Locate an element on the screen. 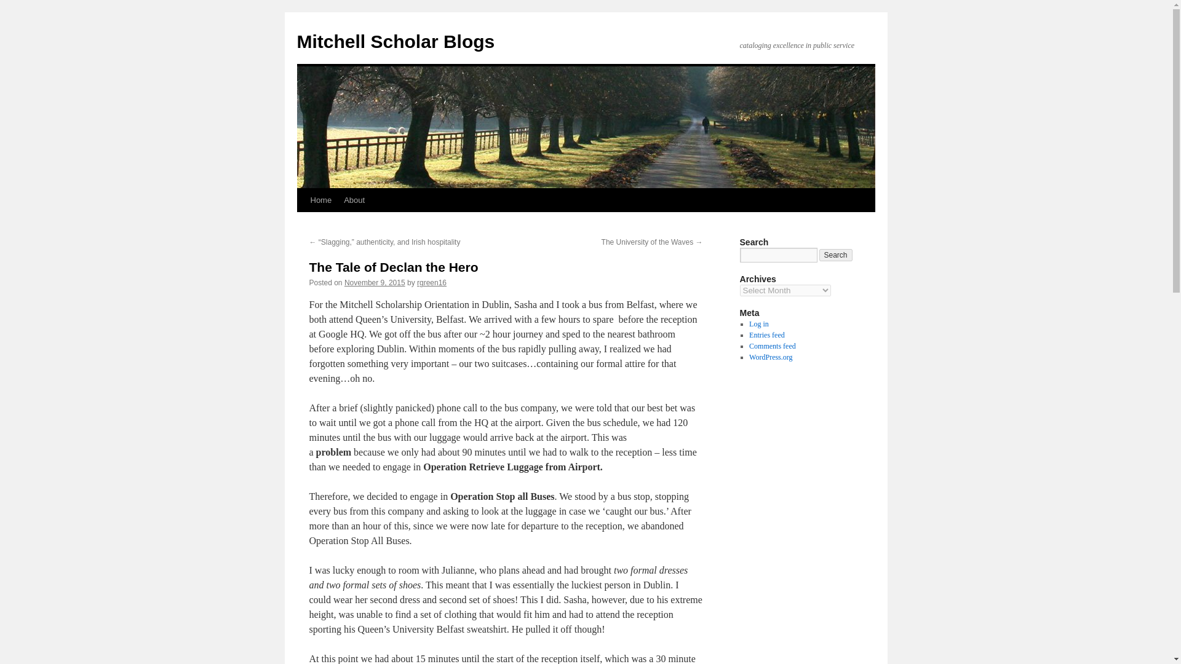 The width and height of the screenshot is (1181, 664). Entries feed is located at coordinates (766, 334).